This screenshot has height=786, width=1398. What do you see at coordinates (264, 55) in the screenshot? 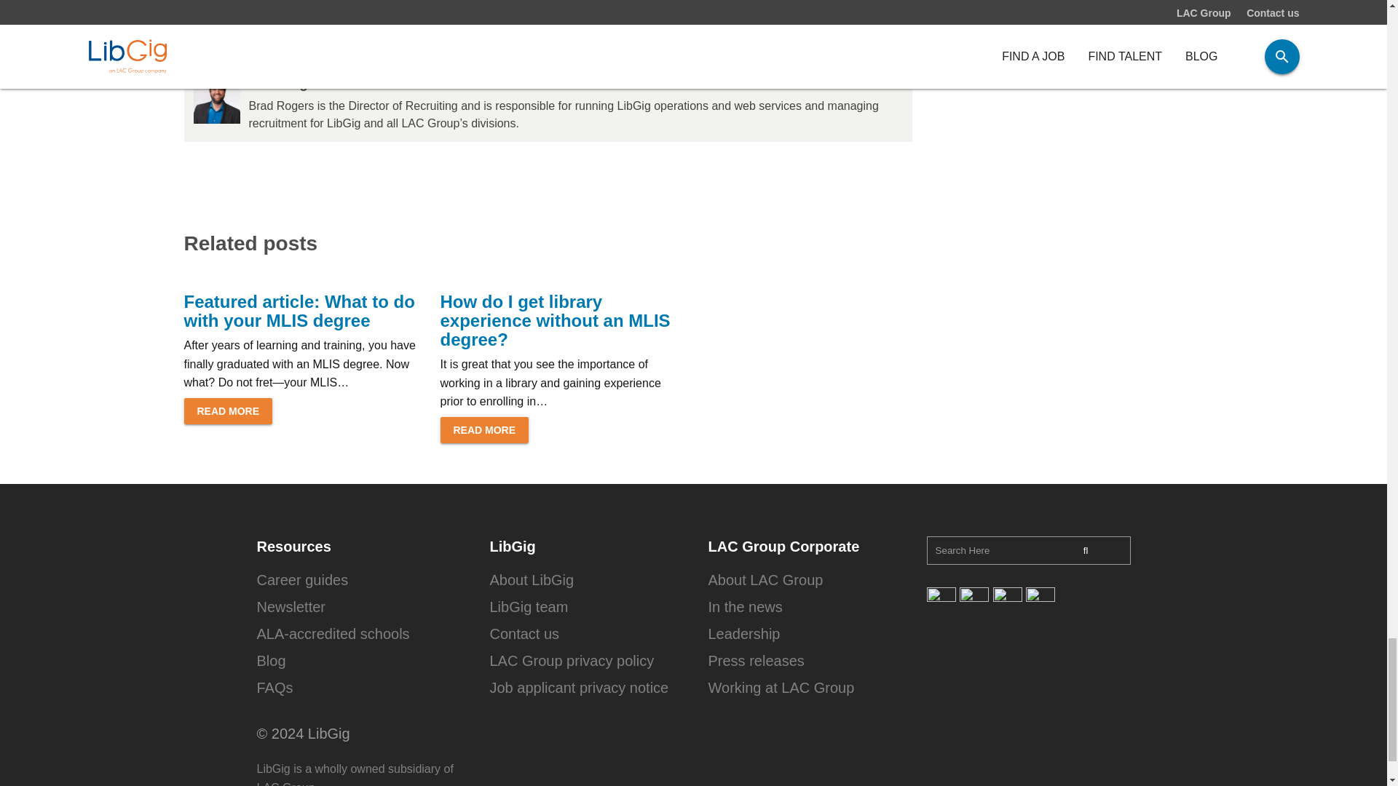
I see `LinkedIn` at bounding box center [264, 55].